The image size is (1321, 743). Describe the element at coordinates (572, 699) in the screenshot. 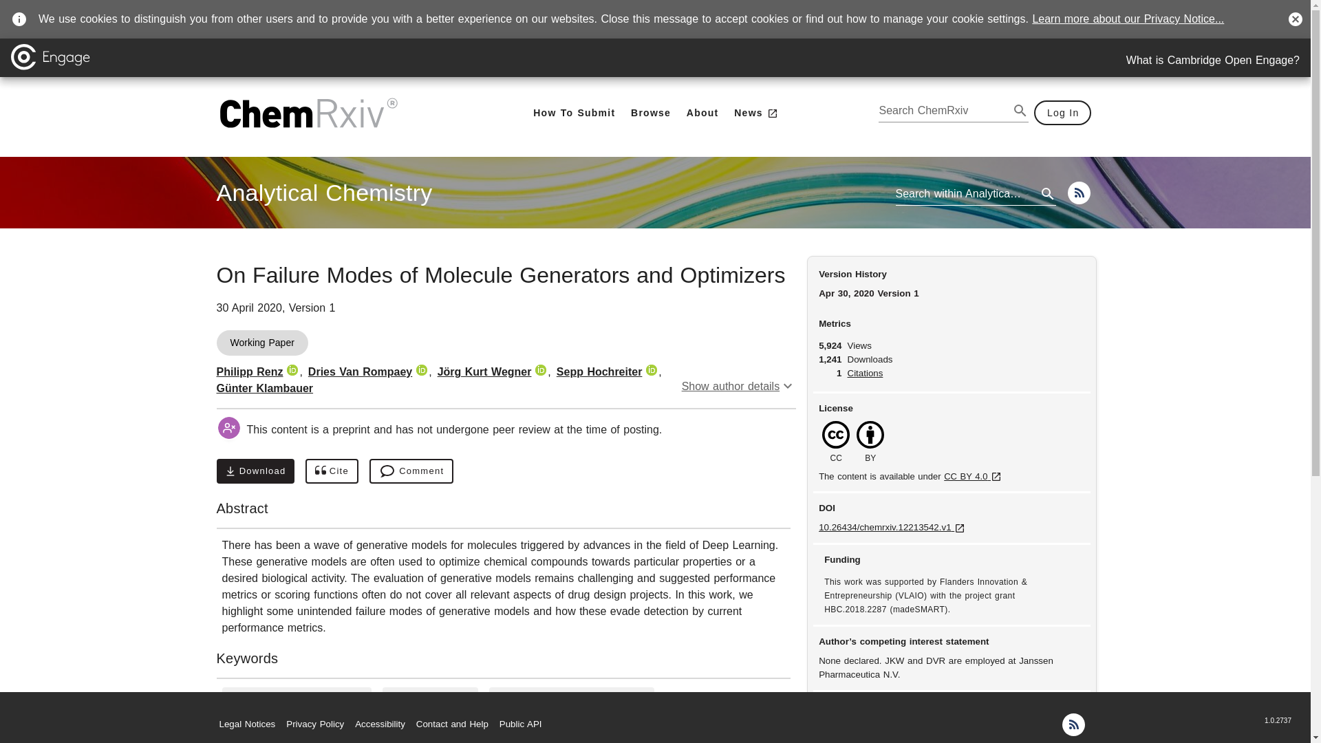

I see `Sepp Hochreiter` at that location.